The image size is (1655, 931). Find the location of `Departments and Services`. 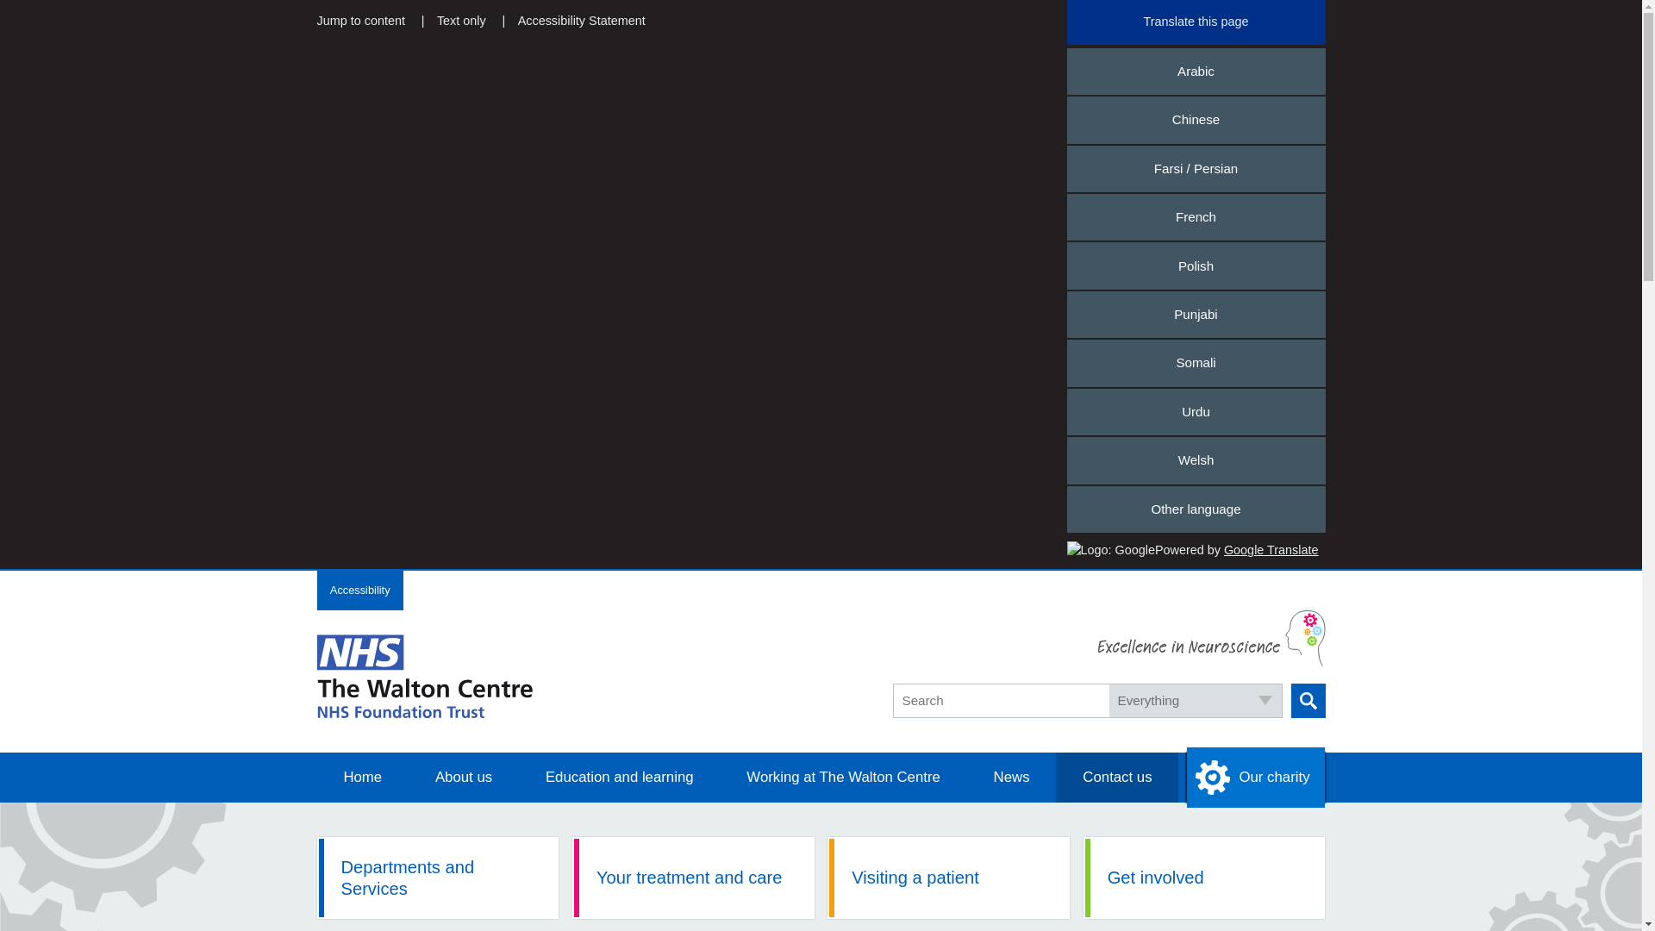

Departments and Services is located at coordinates (438, 878).